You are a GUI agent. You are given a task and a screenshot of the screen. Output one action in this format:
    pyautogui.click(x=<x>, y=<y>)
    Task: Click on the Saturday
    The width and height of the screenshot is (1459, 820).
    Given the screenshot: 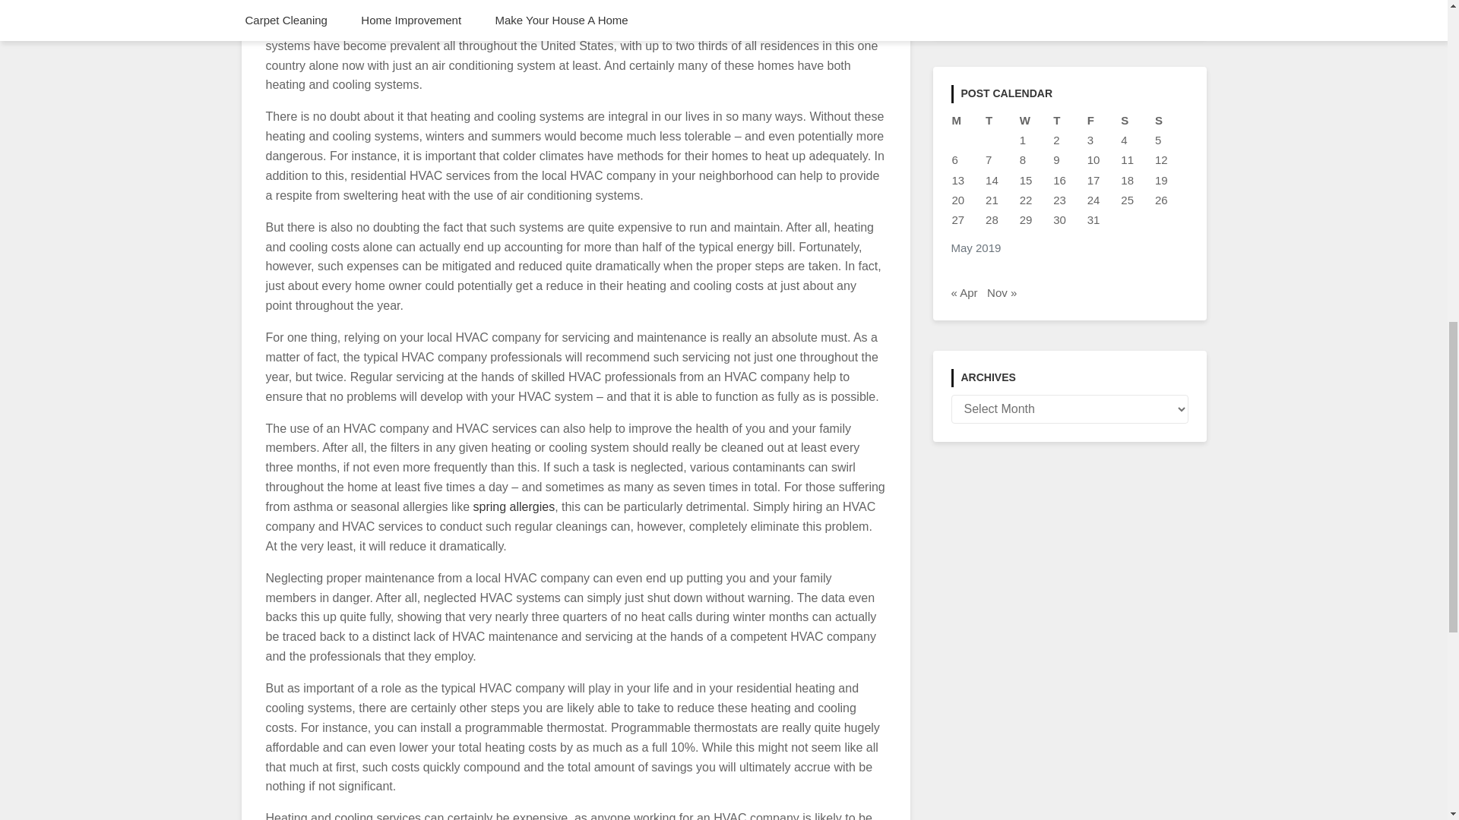 What is the action you would take?
    pyautogui.click(x=1137, y=120)
    